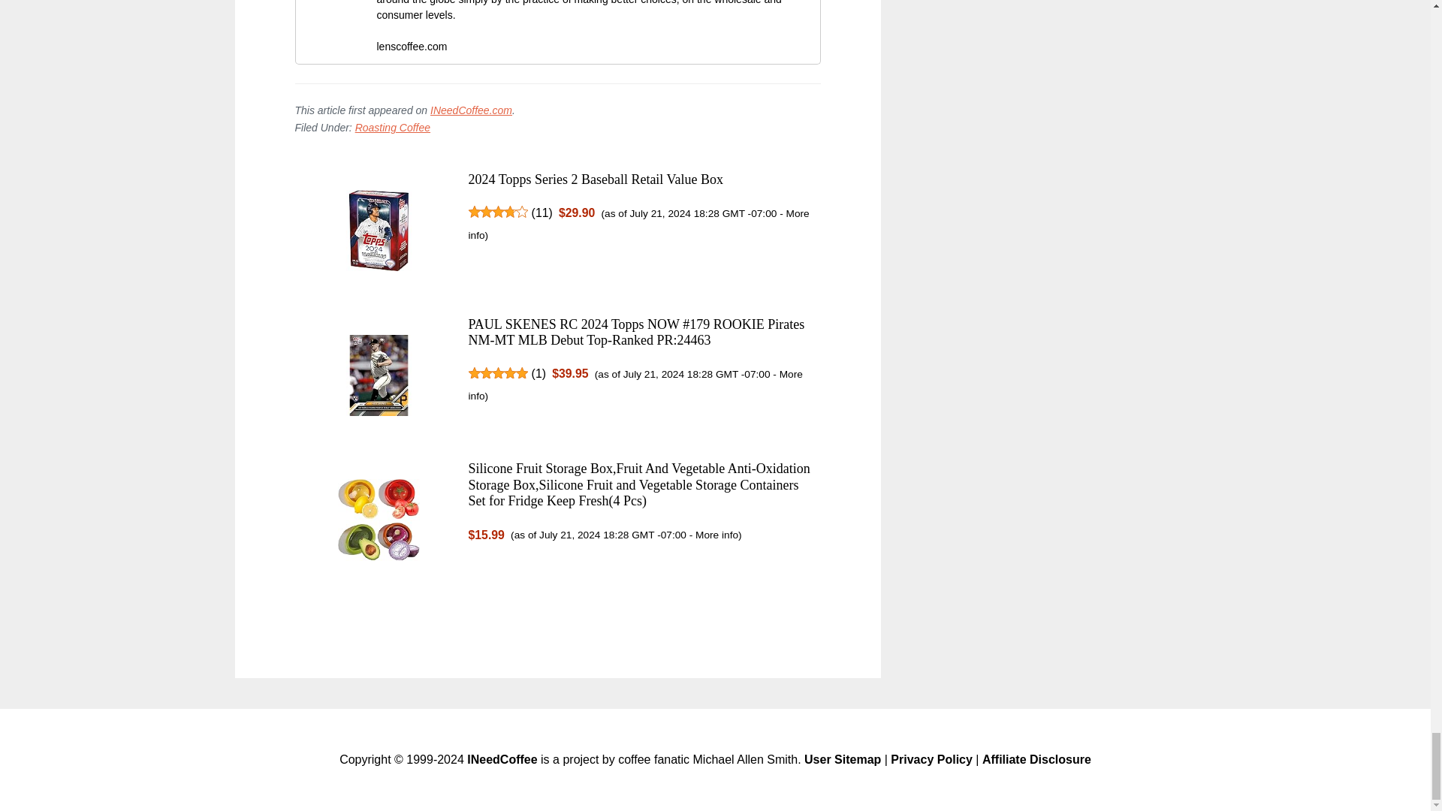 This screenshot has width=1442, height=811. What do you see at coordinates (470, 110) in the screenshot?
I see `INeedCoffee.com` at bounding box center [470, 110].